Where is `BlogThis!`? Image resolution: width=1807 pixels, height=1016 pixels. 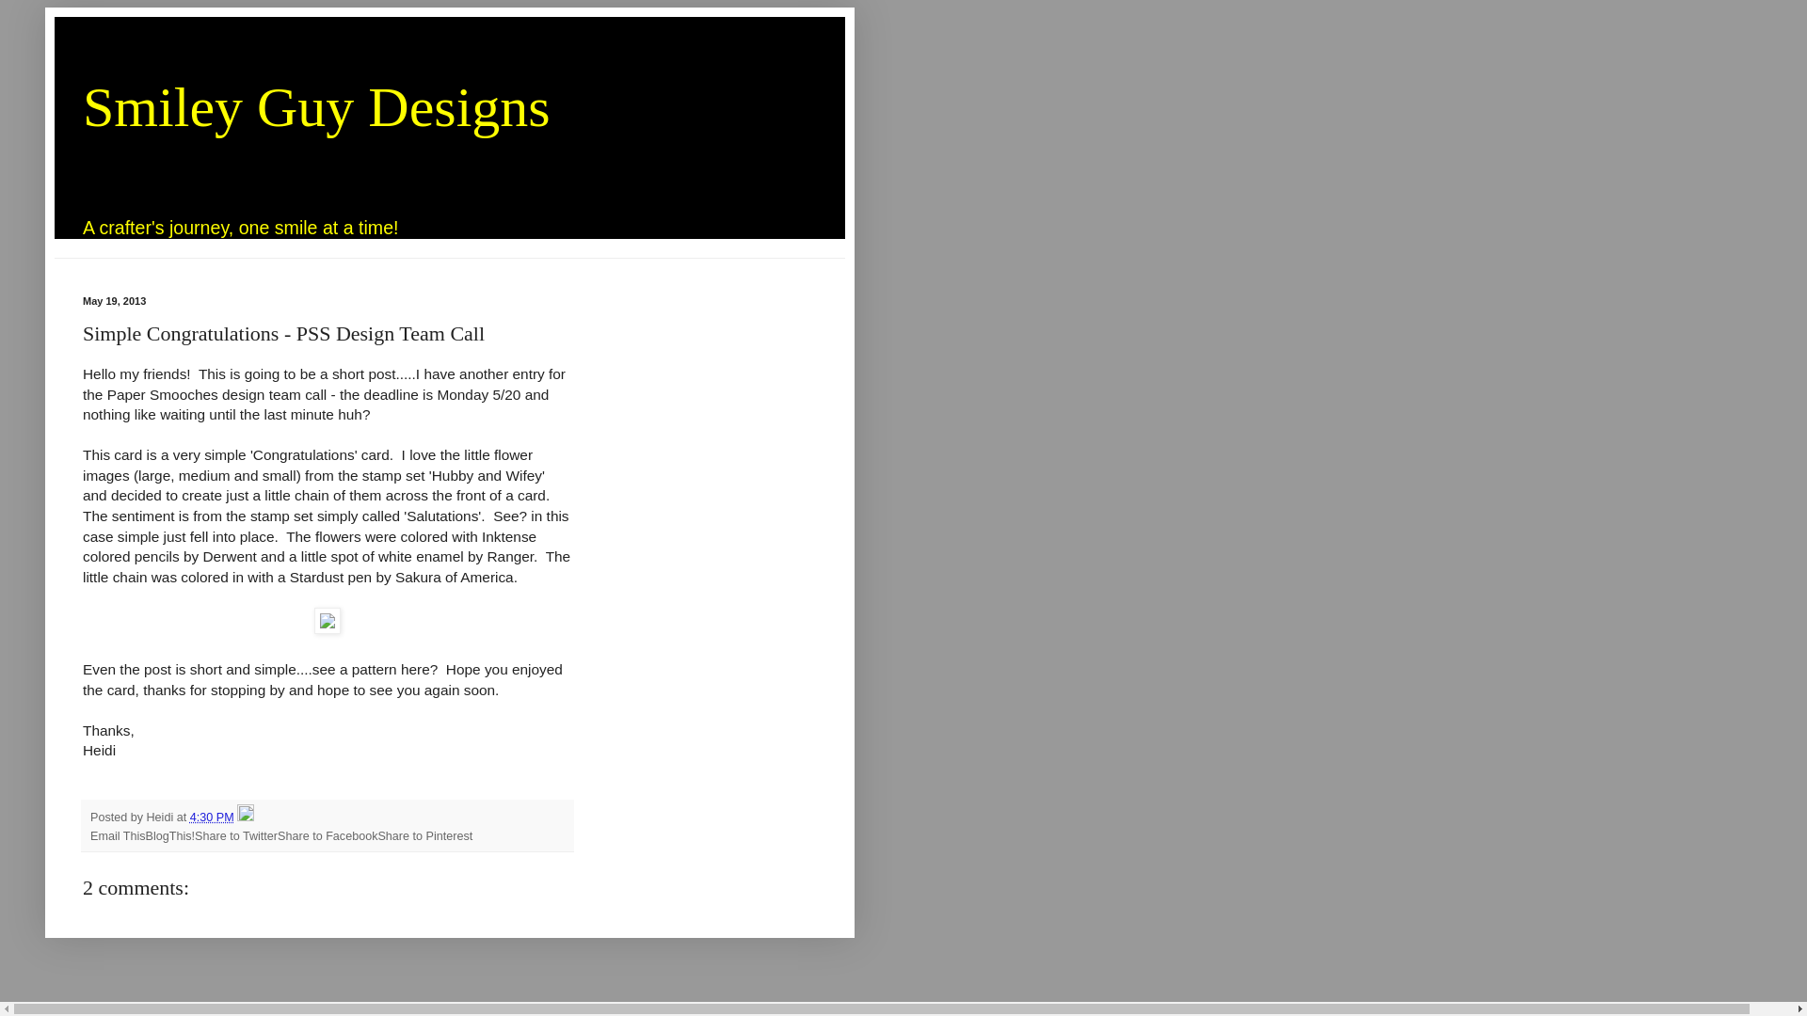
BlogThis! is located at coordinates (170, 836).